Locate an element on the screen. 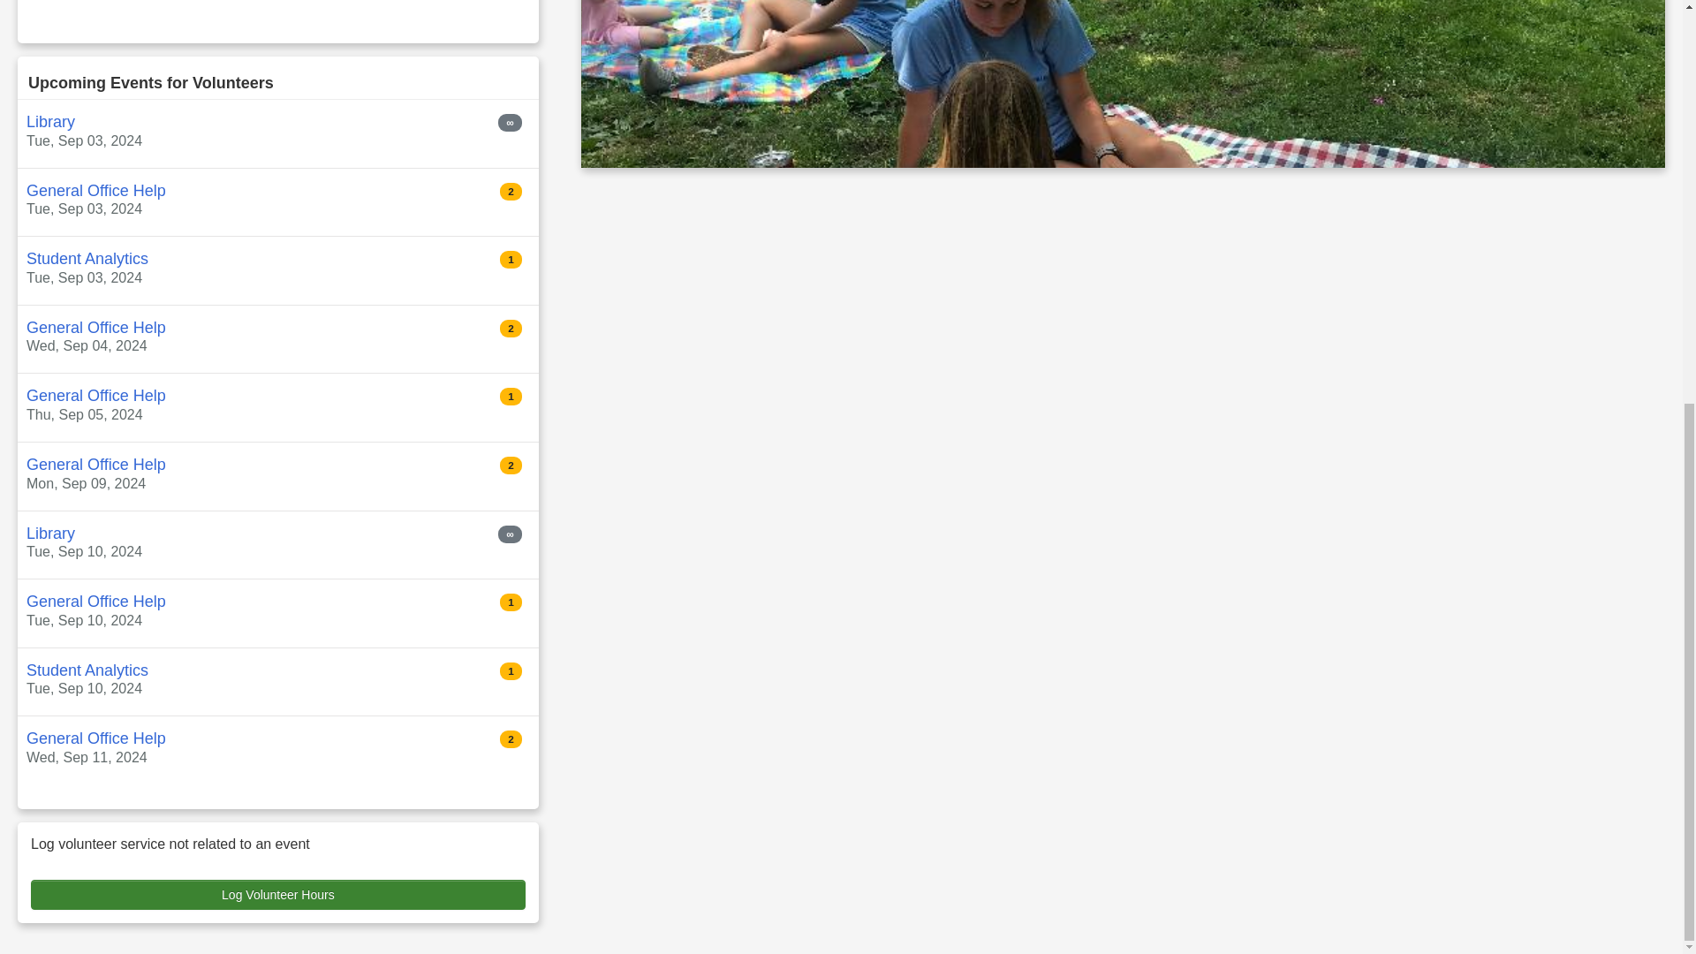 This screenshot has width=1696, height=954. General Office Help is located at coordinates (96, 465).